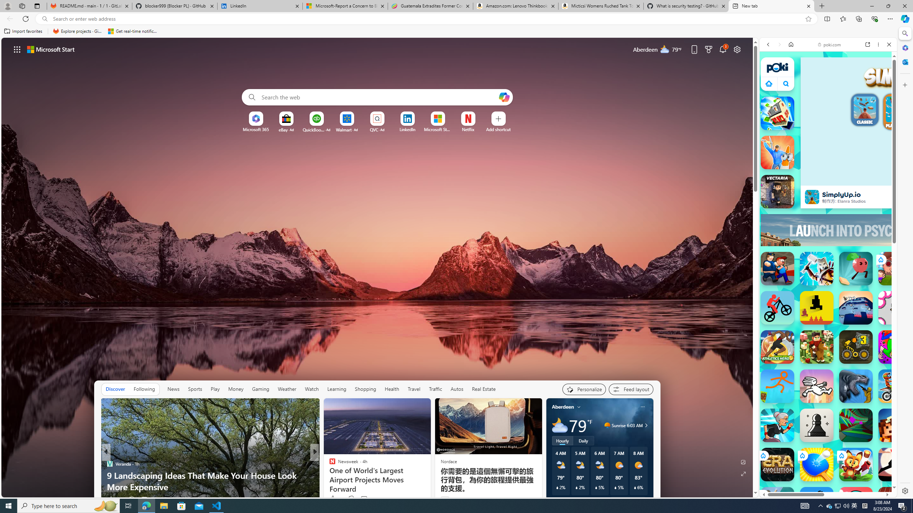  I want to click on Variety, so click(329, 464).